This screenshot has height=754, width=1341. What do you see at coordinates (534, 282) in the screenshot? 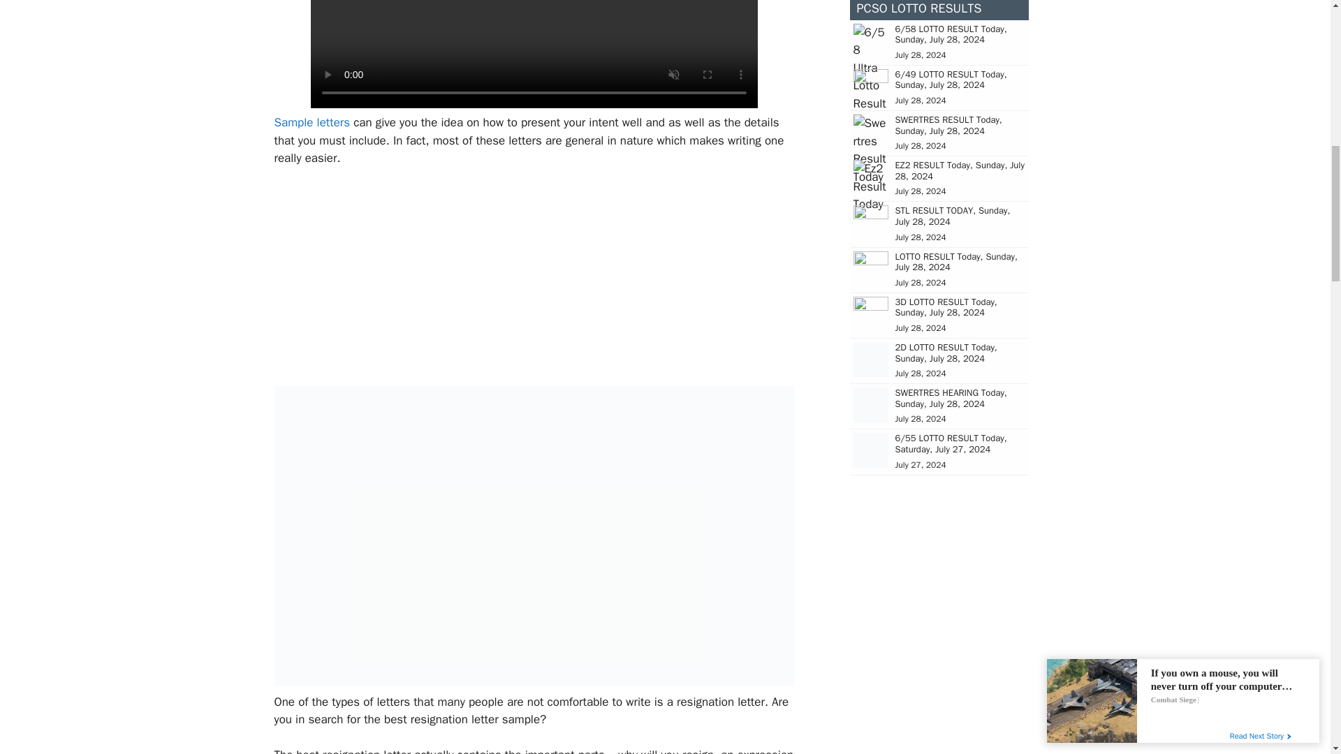
I see `Advertisement` at bounding box center [534, 282].